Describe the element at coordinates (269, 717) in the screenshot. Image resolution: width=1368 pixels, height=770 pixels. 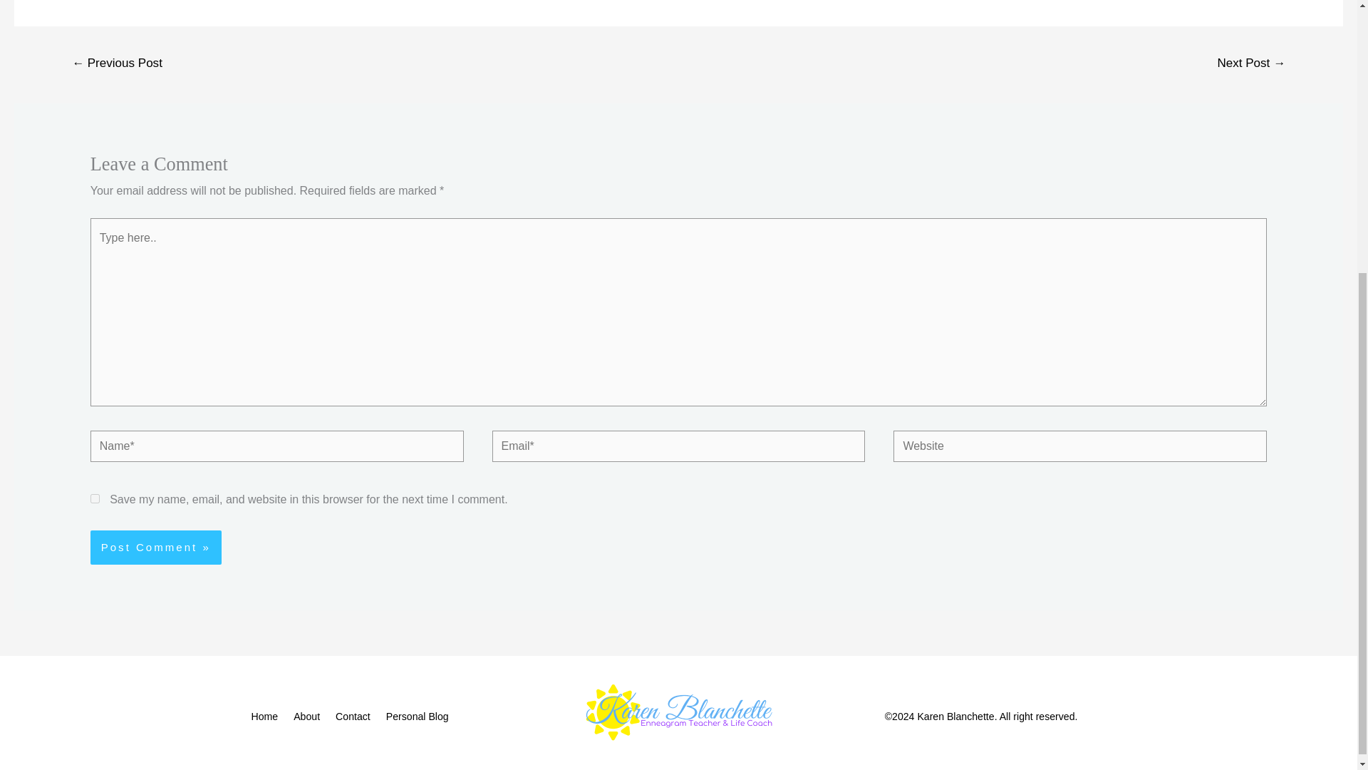
I see `Home` at that location.